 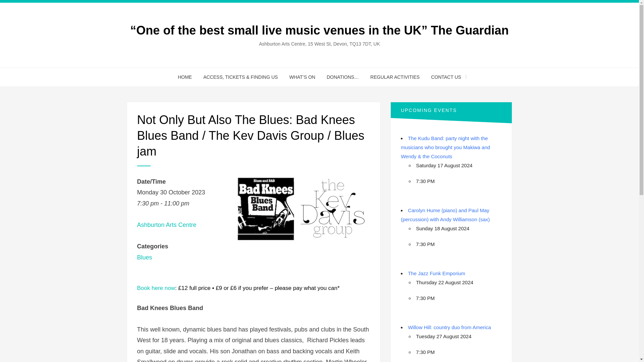 What do you see at coordinates (166, 225) in the screenshot?
I see `Ashburton Arts Centre` at bounding box center [166, 225].